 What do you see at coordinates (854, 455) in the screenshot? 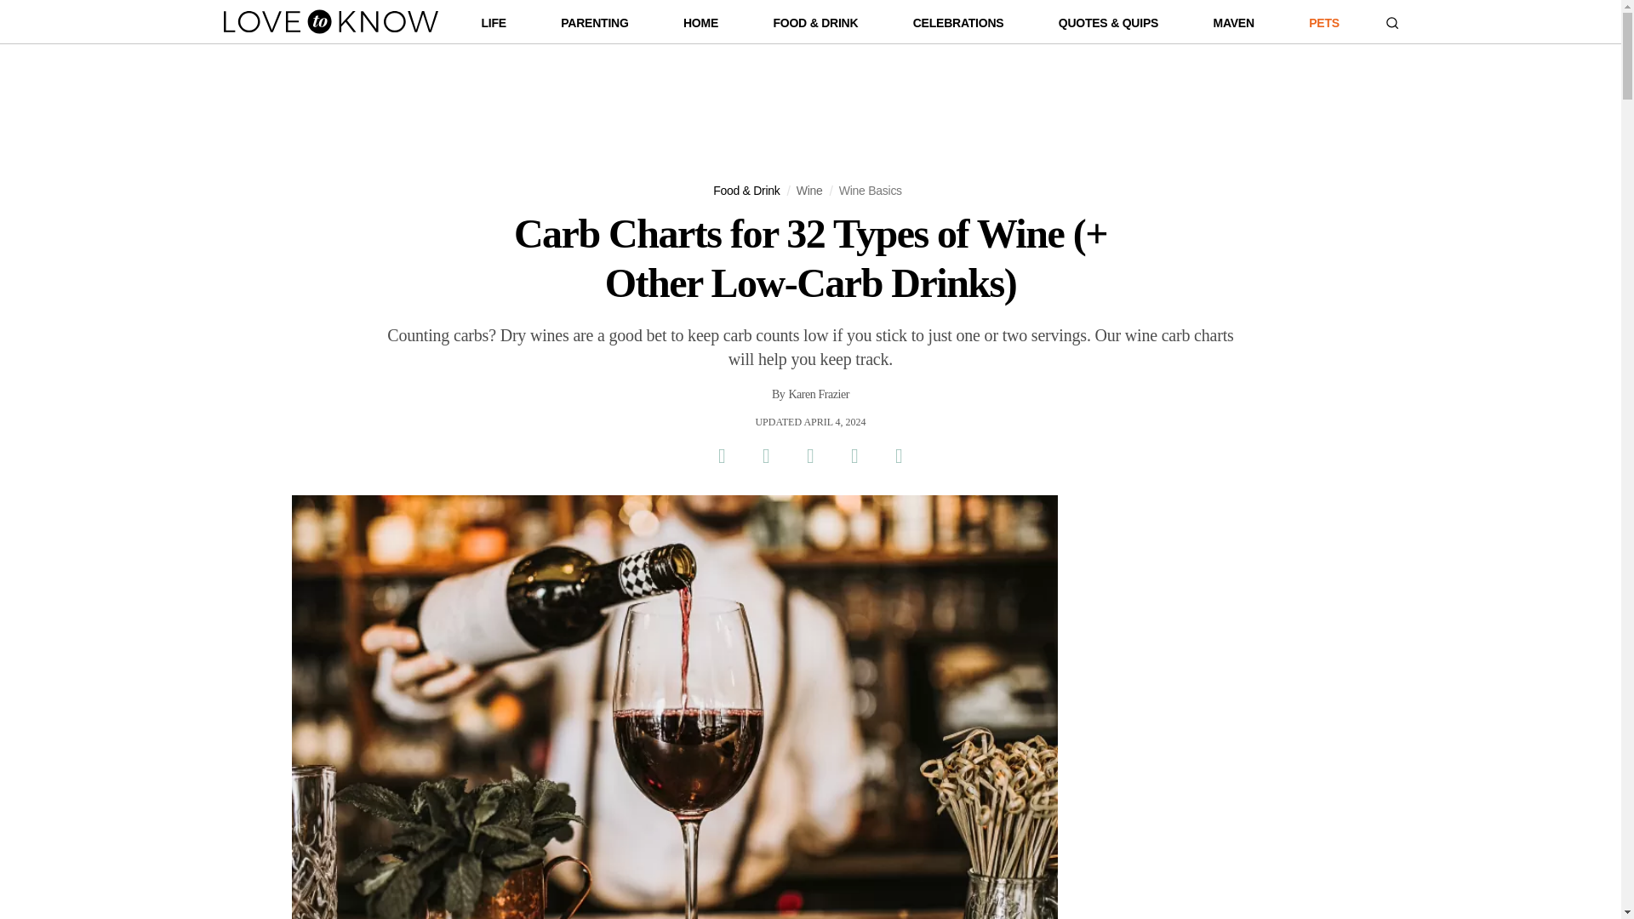
I see `Share via Email` at bounding box center [854, 455].